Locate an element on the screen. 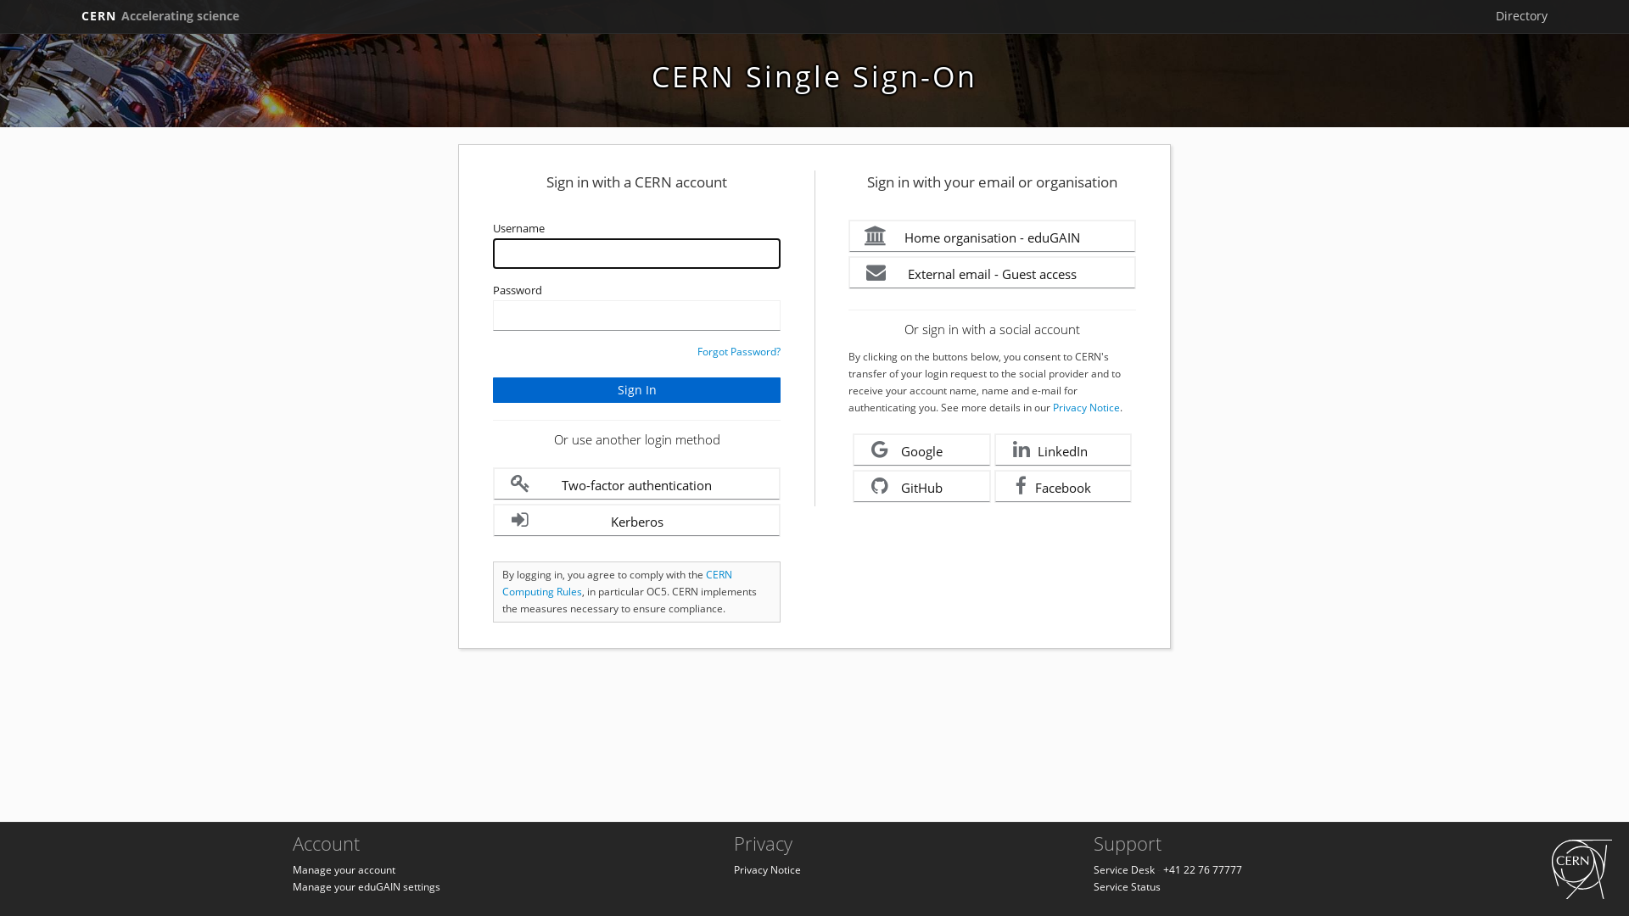 The height and width of the screenshot is (916, 1629). Service Status is located at coordinates (1127, 887).